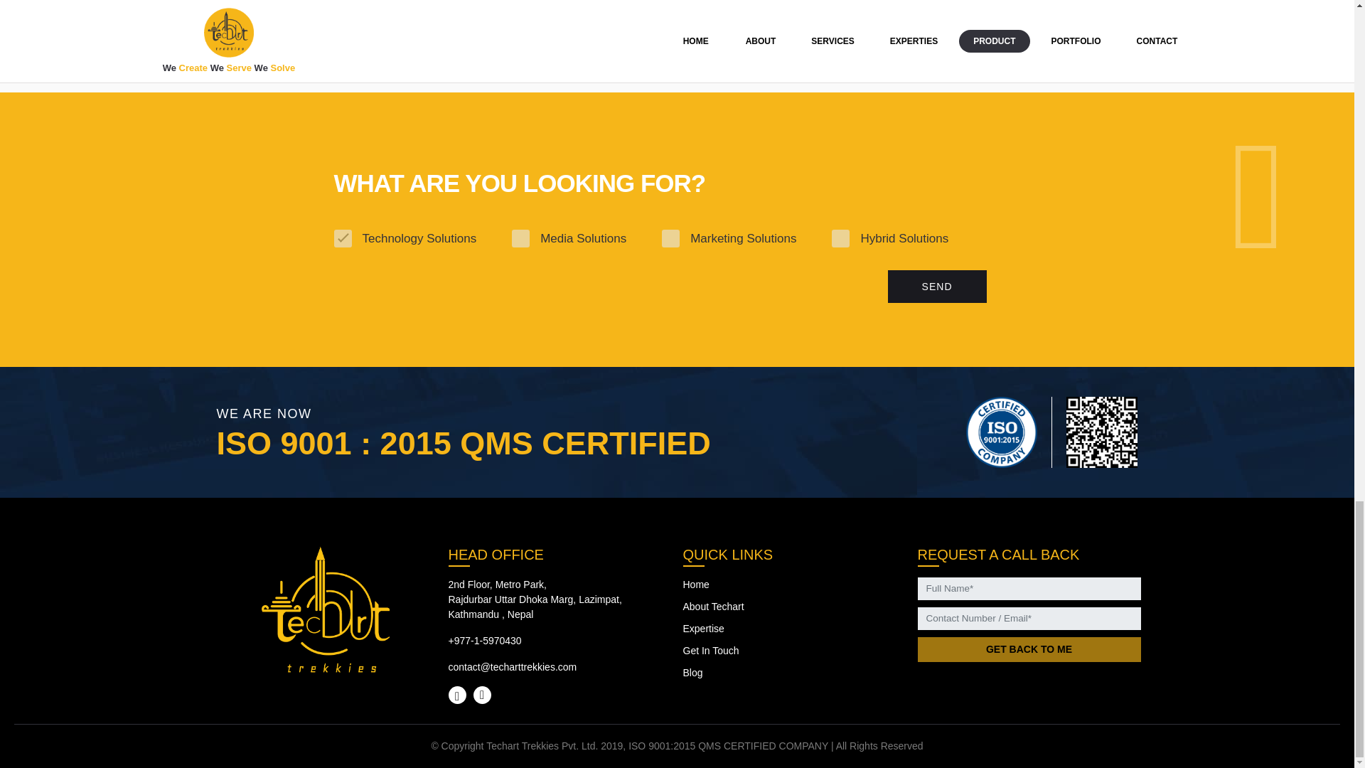 The height and width of the screenshot is (768, 1365). Describe the element at coordinates (702, 629) in the screenshot. I see `Expertise` at that location.